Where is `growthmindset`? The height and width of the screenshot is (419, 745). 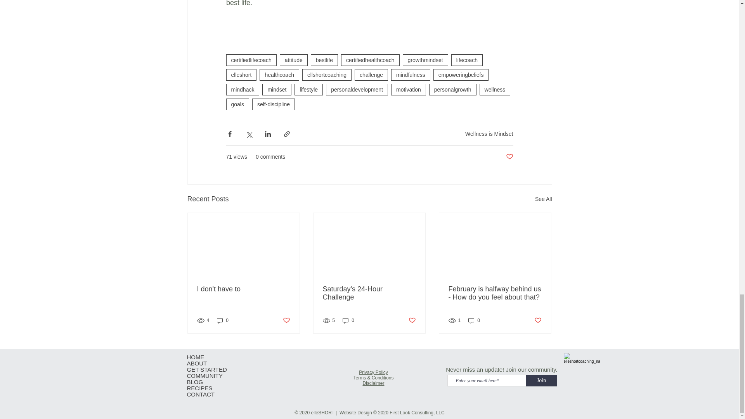 growthmindset is located at coordinates (425, 60).